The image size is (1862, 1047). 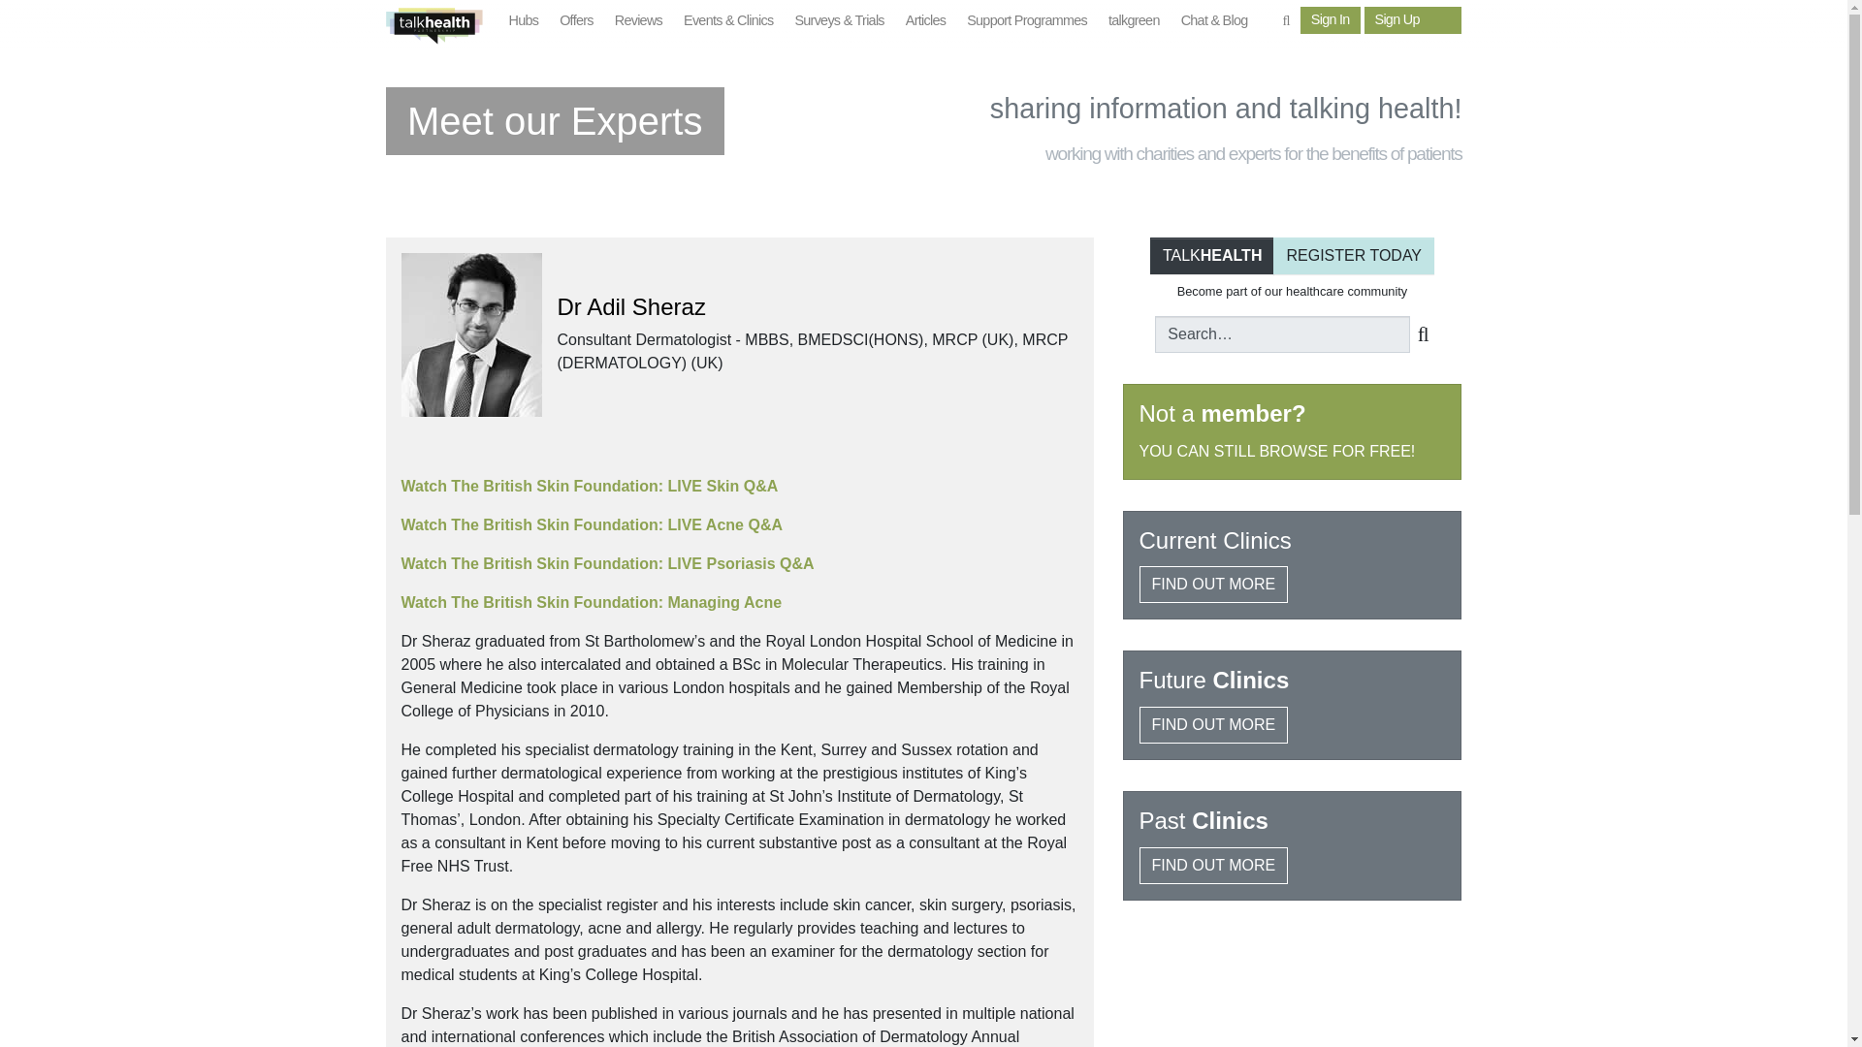 I want to click on Articles, so click(x=925, y=21).